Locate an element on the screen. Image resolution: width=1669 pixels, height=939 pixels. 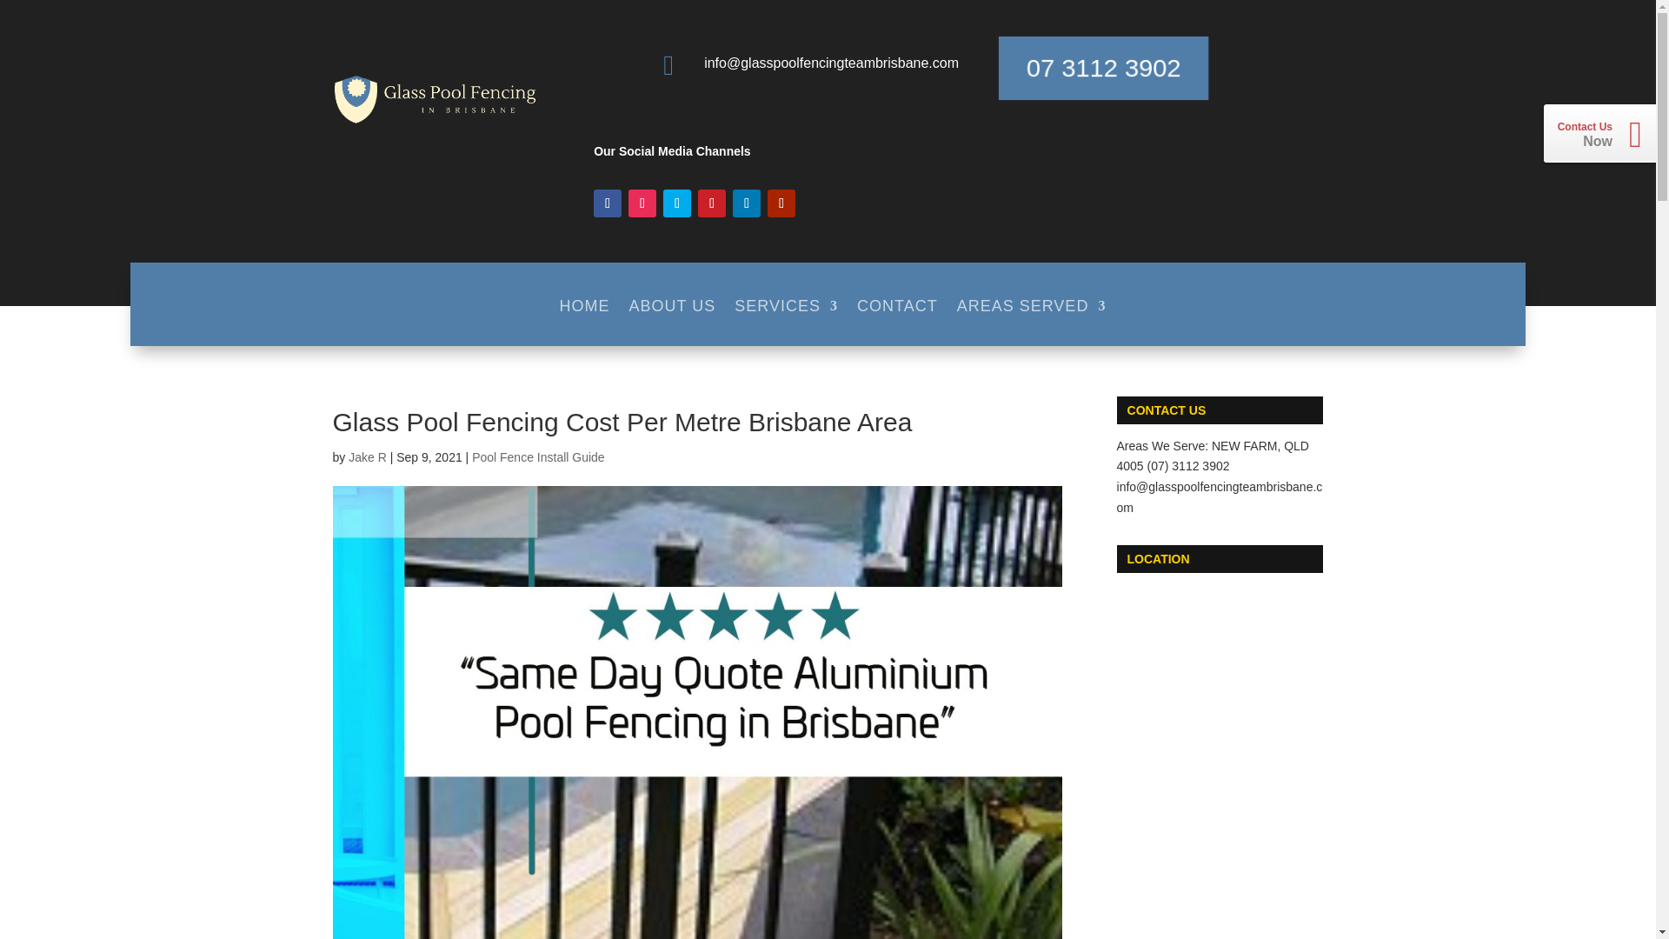
Follow on Instagram is located at coordinates (642, 203).